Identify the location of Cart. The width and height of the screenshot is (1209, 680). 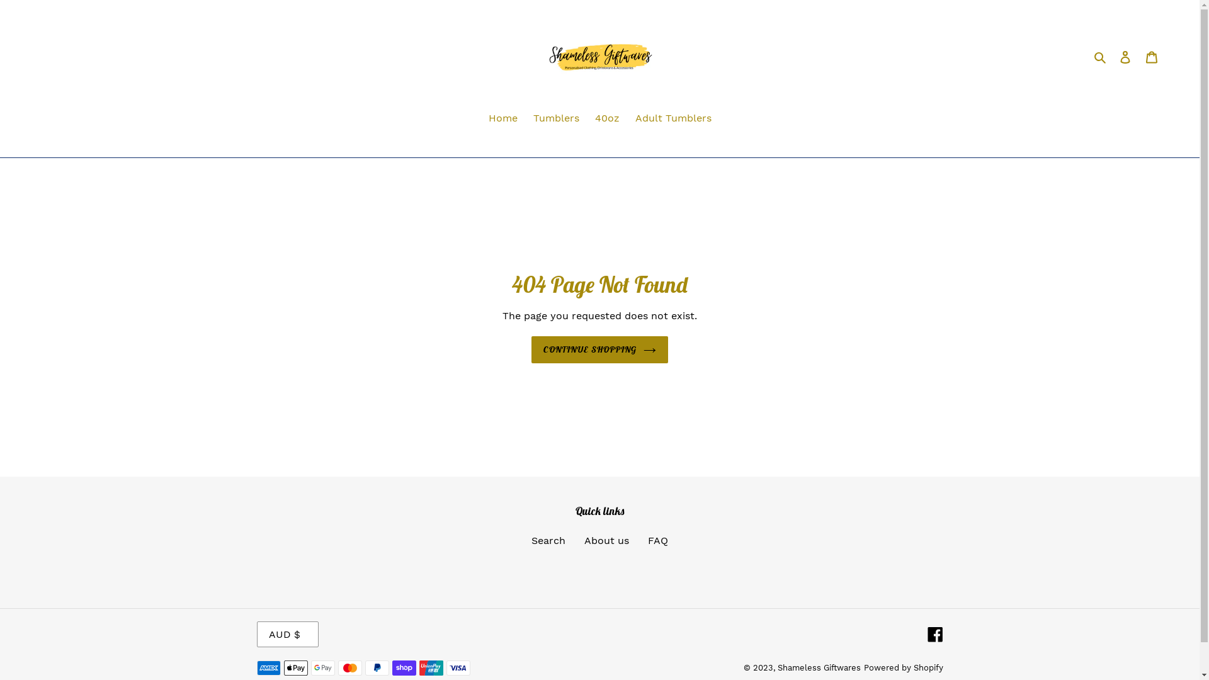
(1152, 57).